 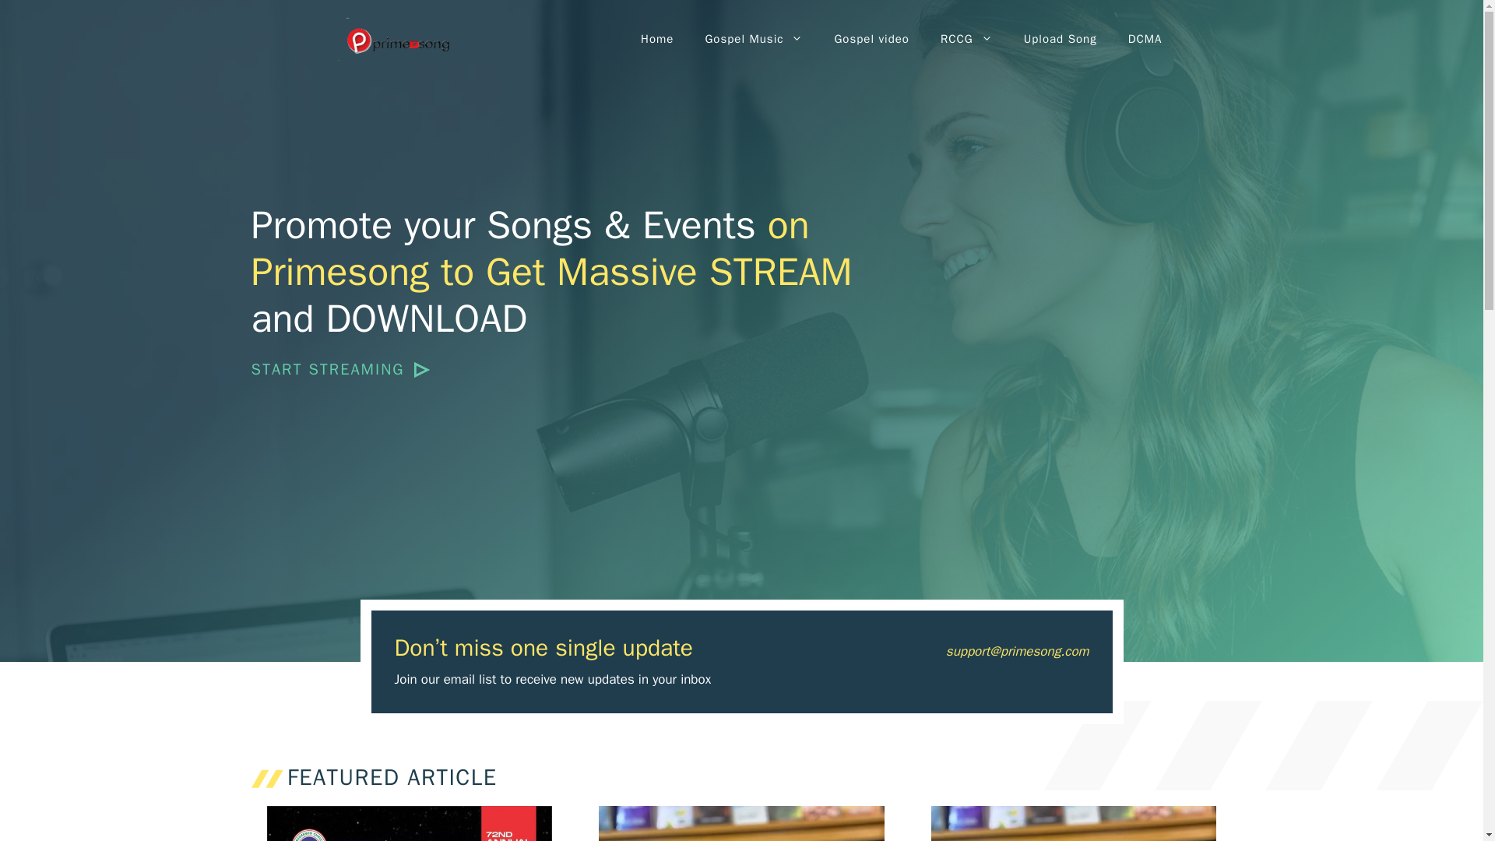 What do you see at coordinates (339, 370) in the screenshot?
I see `START STREAMING` at bounding box center [339, 370].